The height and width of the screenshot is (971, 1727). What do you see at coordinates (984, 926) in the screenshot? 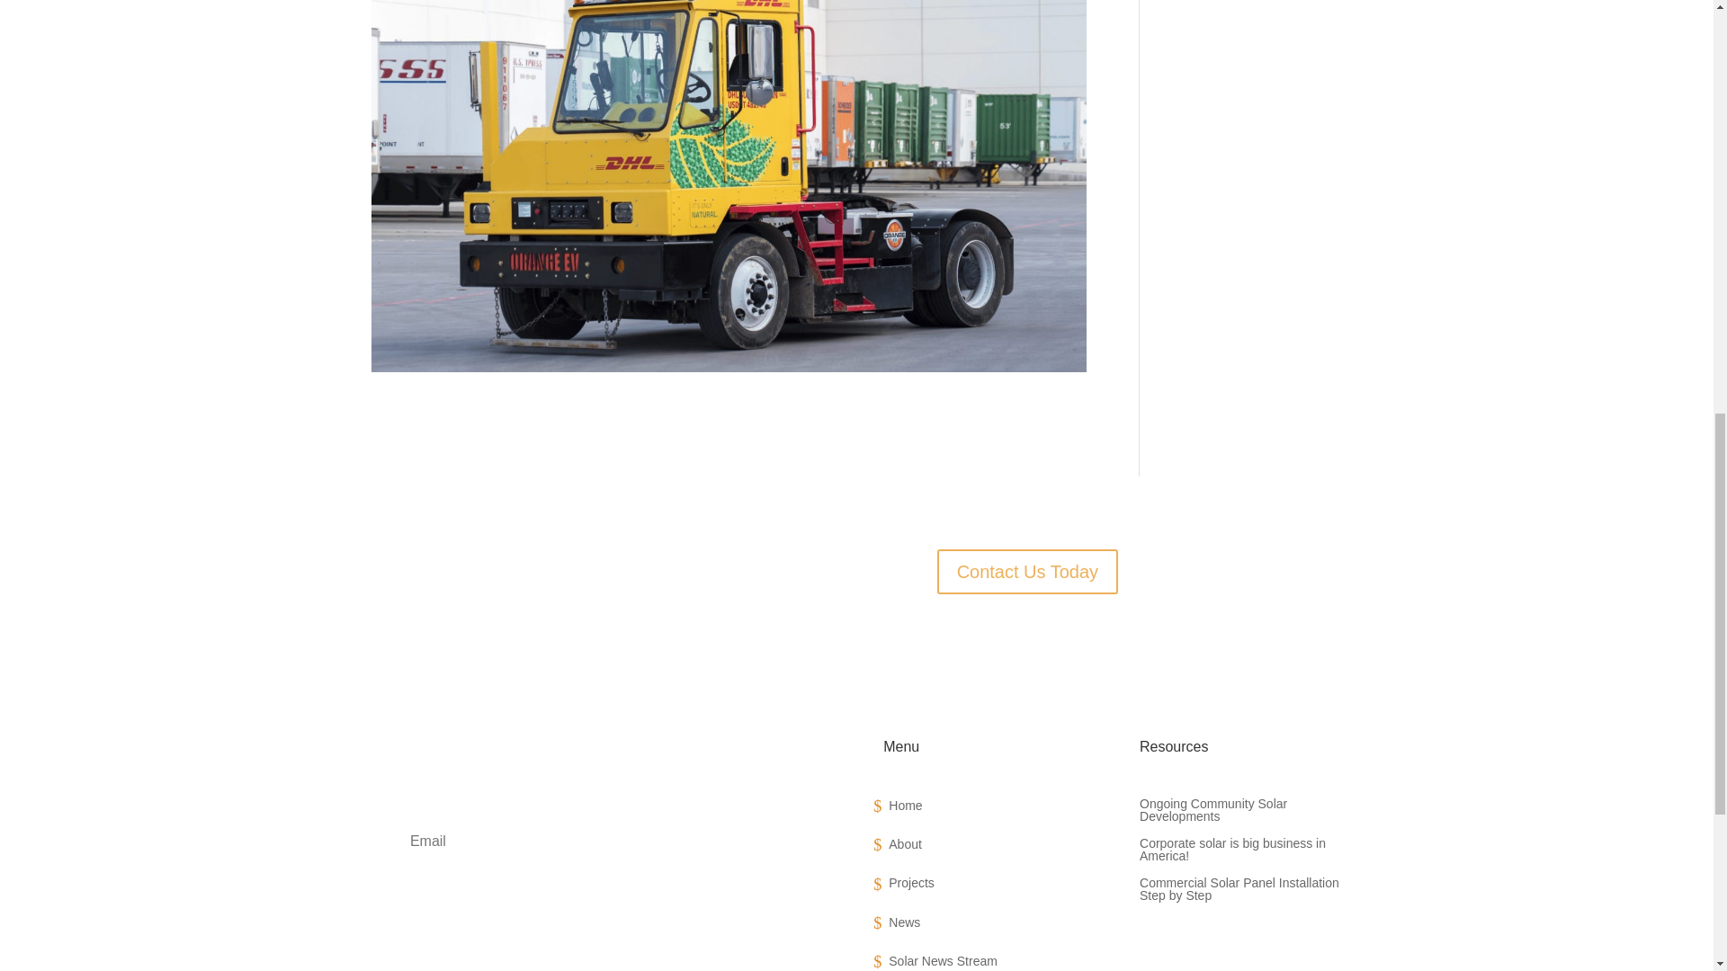
I see `News` at bounding box center [984, 926].